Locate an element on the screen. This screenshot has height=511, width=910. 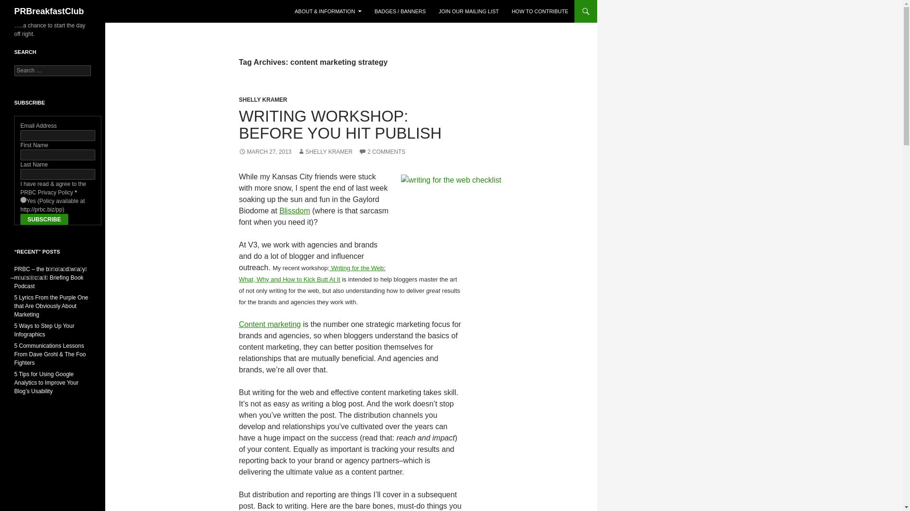
Writing for the Web: What, Why and How to Kick Butt At It is located at coordinates (312, 273).